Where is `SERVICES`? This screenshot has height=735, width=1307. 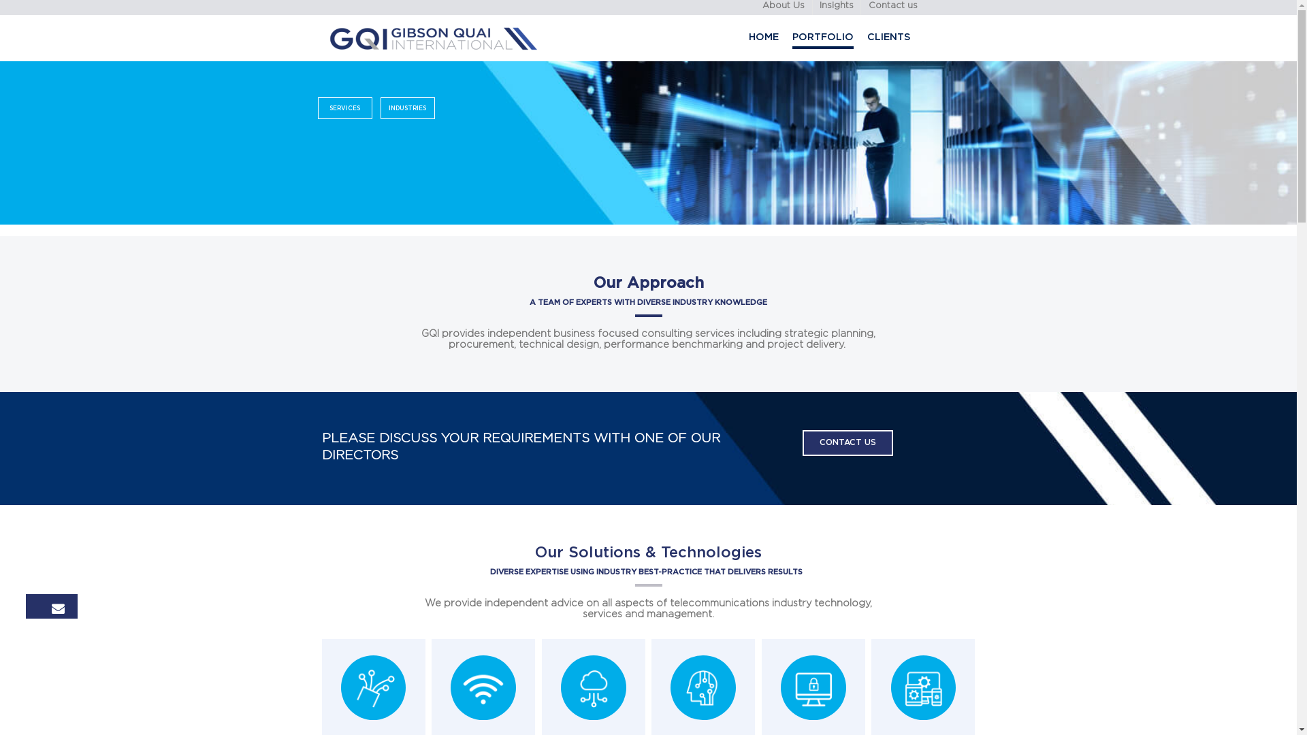 SERVICES is located at coordinates (431, 136).